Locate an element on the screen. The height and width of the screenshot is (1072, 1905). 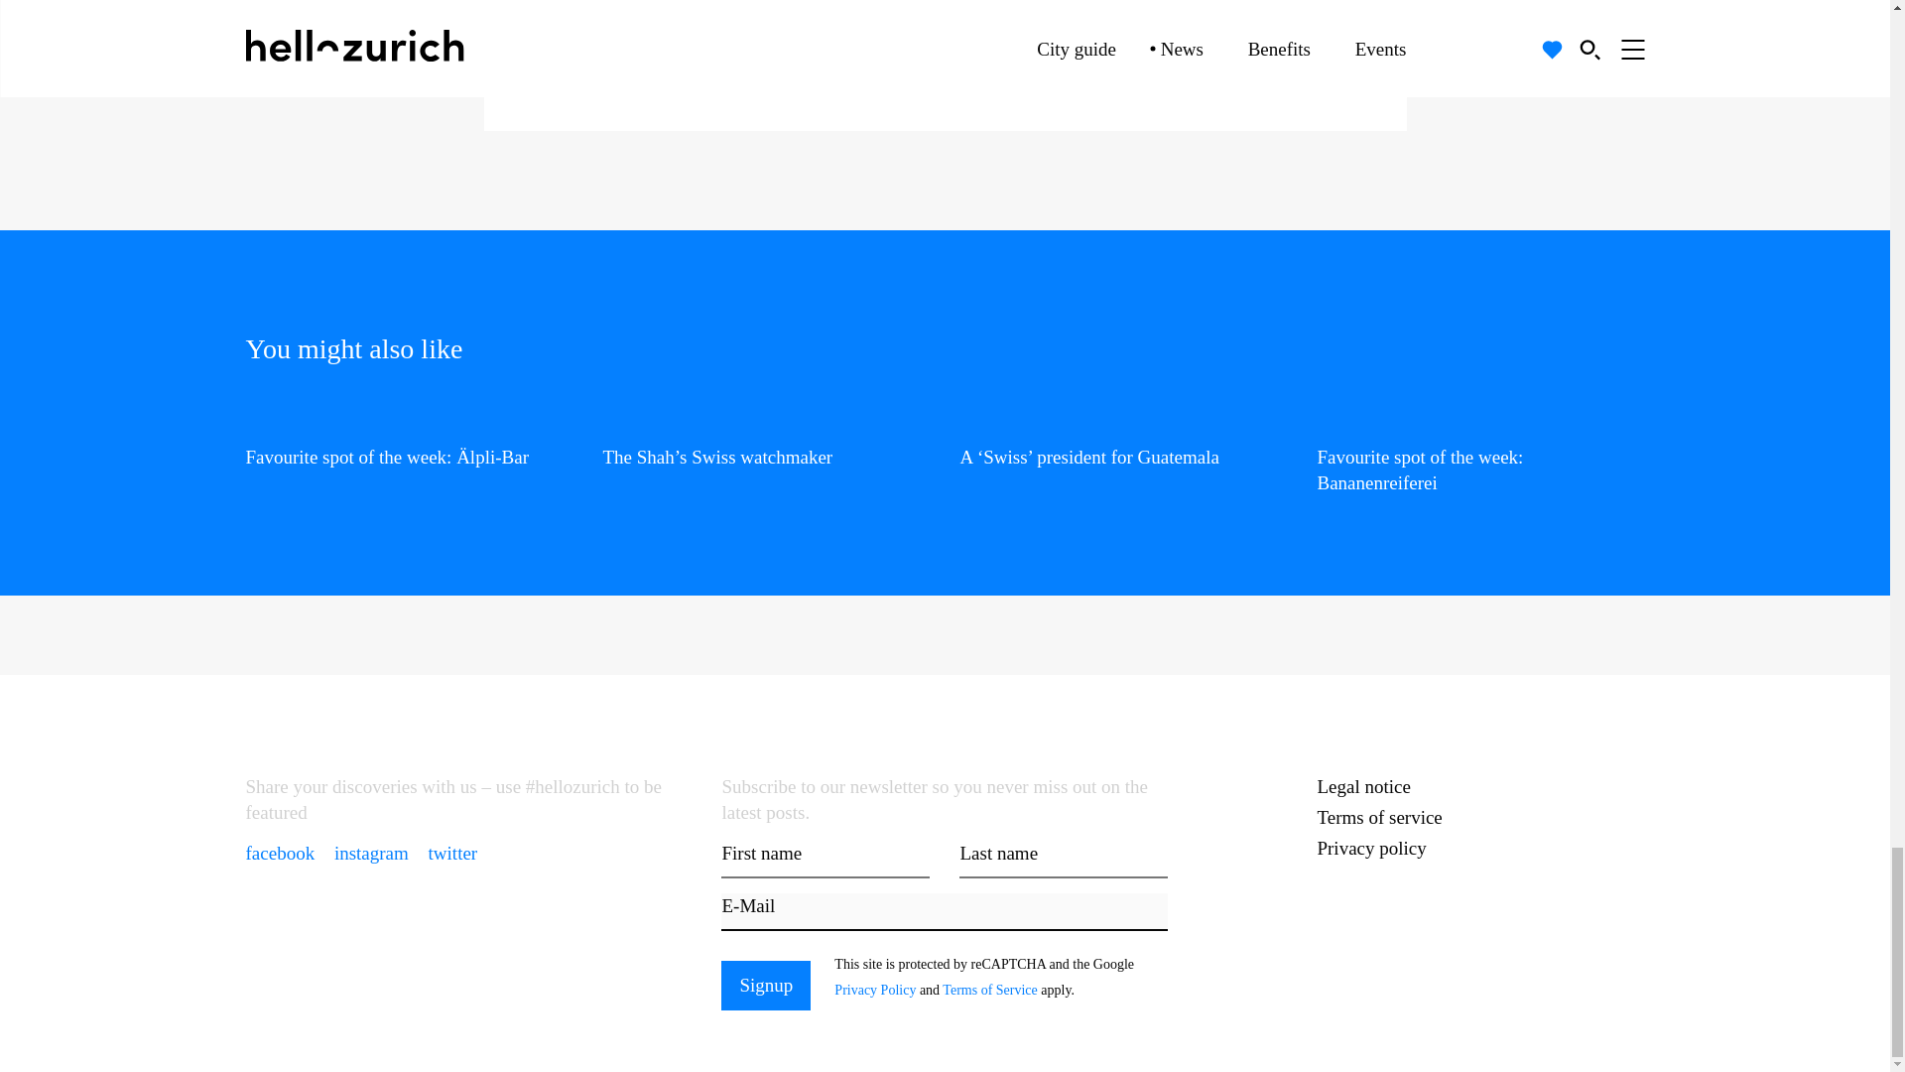
facebook is located at coordinates (282, 853).